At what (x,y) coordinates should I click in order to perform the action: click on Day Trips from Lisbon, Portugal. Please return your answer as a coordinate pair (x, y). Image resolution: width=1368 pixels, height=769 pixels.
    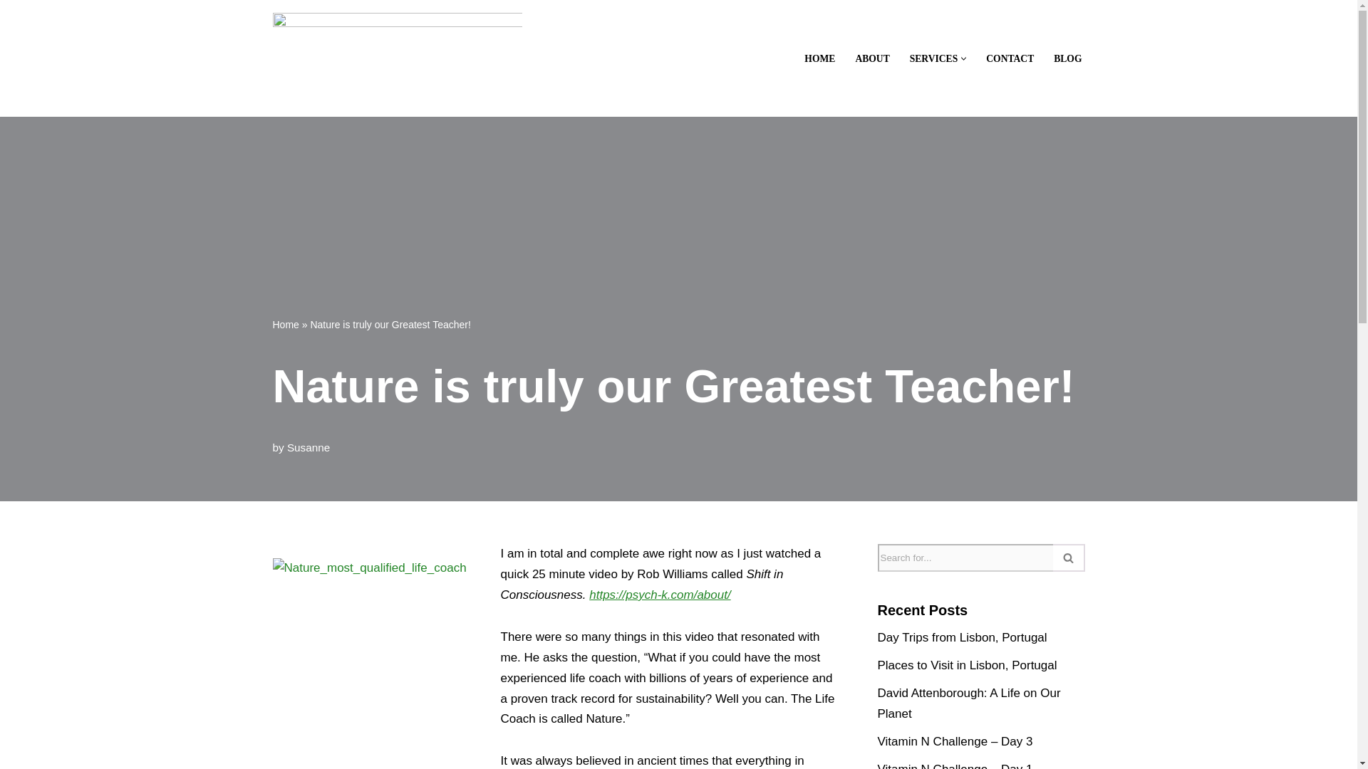
    Looking at the image, I should click on (963, 637).